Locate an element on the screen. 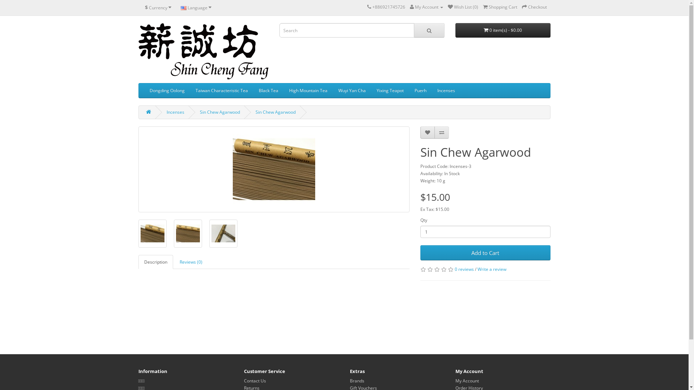 The height and width of the screenshot is (390, 694). Description is located at coordinates (155, 262).